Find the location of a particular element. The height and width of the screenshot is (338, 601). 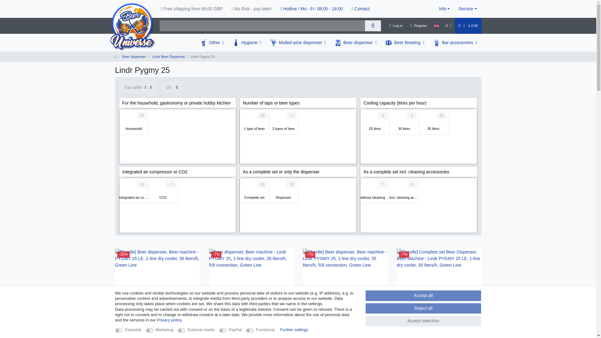

Register is located at coordinates (419, 26).